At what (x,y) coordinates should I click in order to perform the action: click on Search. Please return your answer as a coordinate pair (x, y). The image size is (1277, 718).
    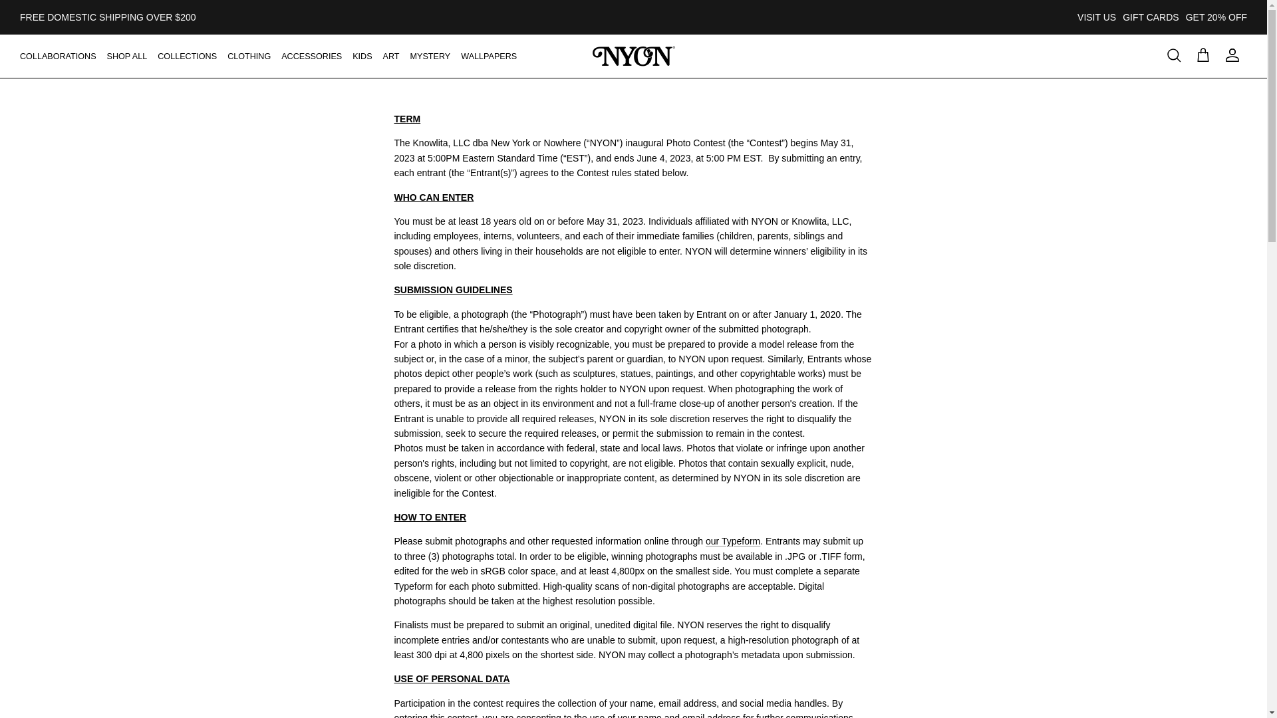
    Looking at the image, I should click on (1173, 56).